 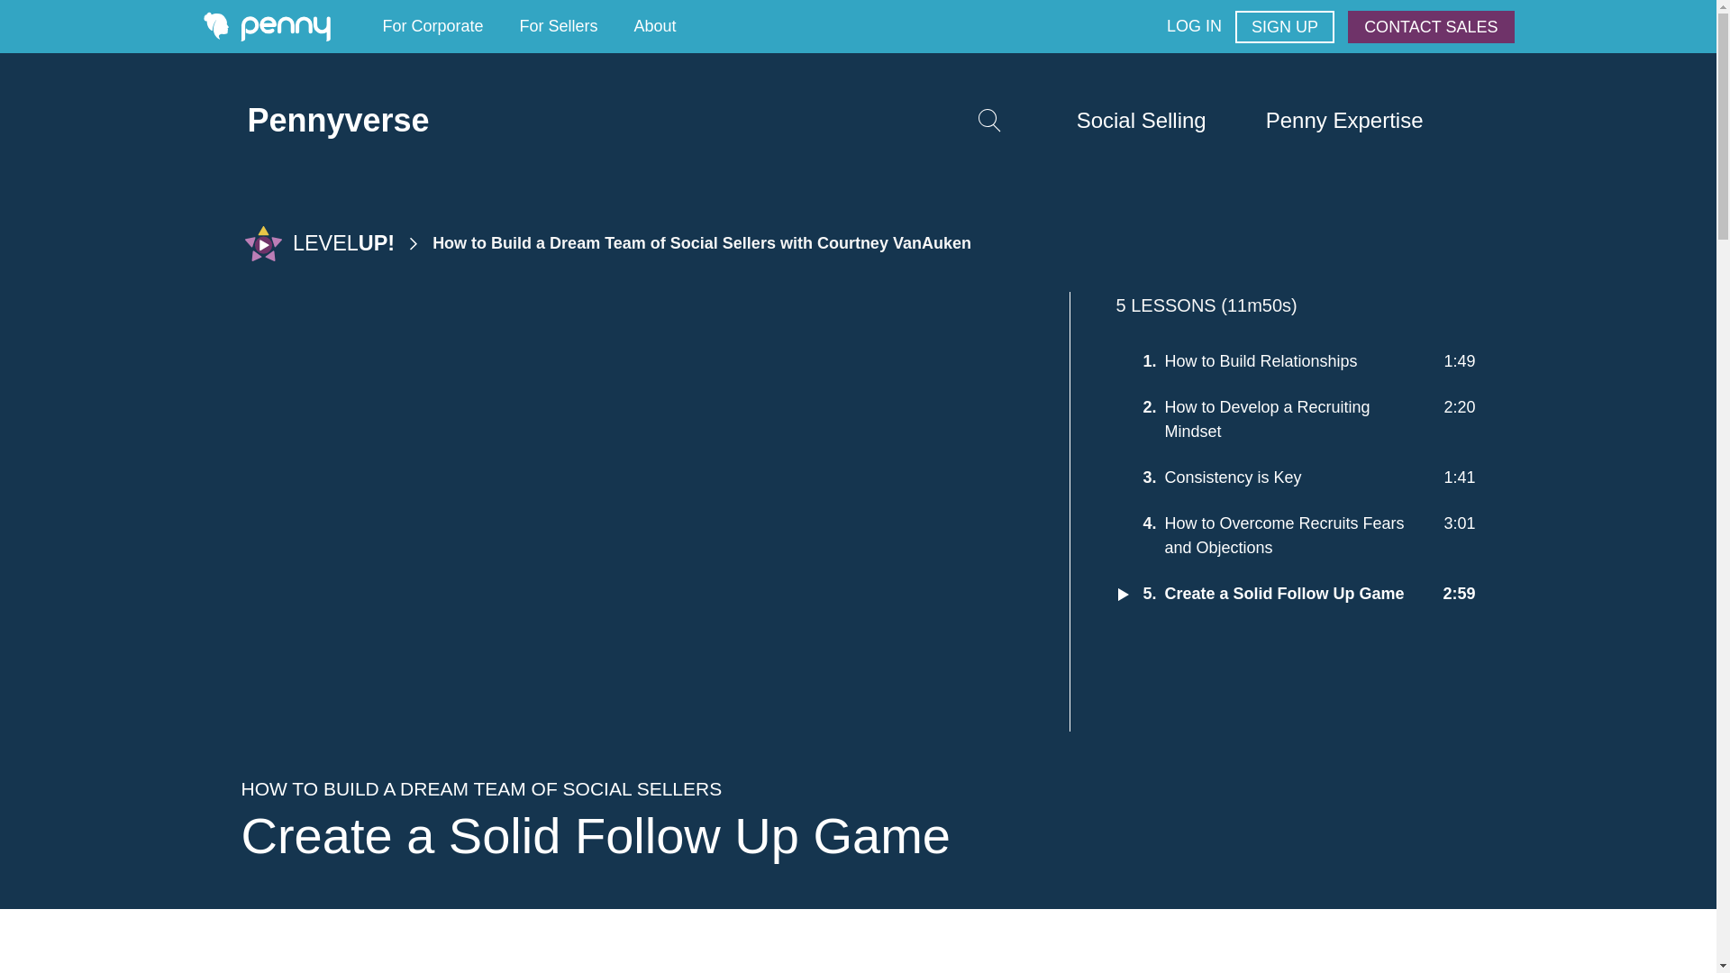 What do you see at coordinates (559, 27) in the screenshot?
I see `For Sellers` at bounding box center [559, 27].